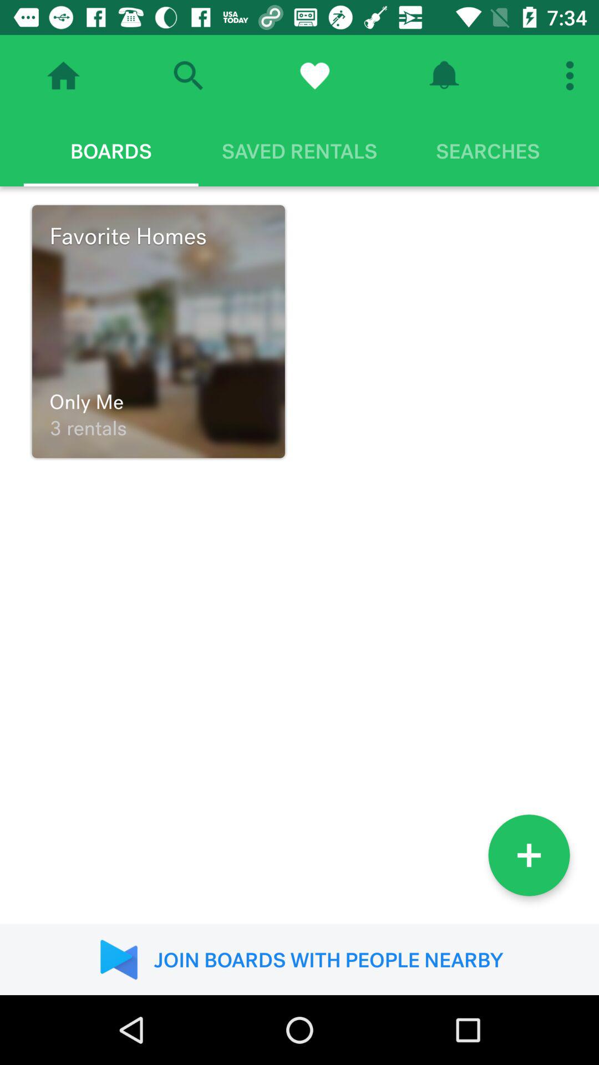 This screenshot has height=1065, width=599. Describe the element at coordinates (573, 75) in the screenshot. I see `click the 3 dot  more option on the top right` at that location.